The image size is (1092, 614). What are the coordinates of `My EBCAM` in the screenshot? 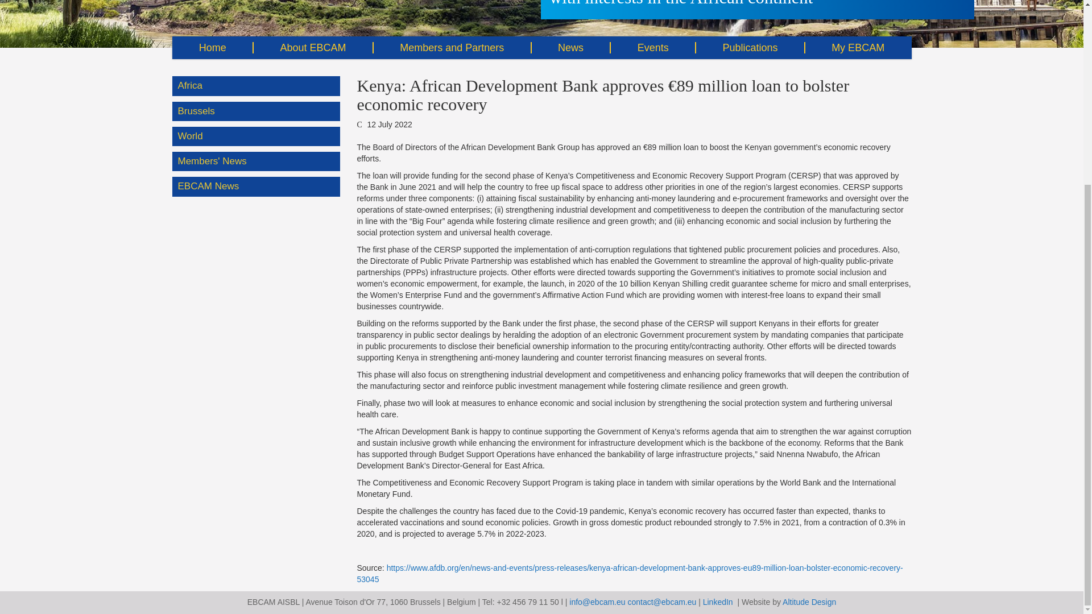 It's located at (858, 47).